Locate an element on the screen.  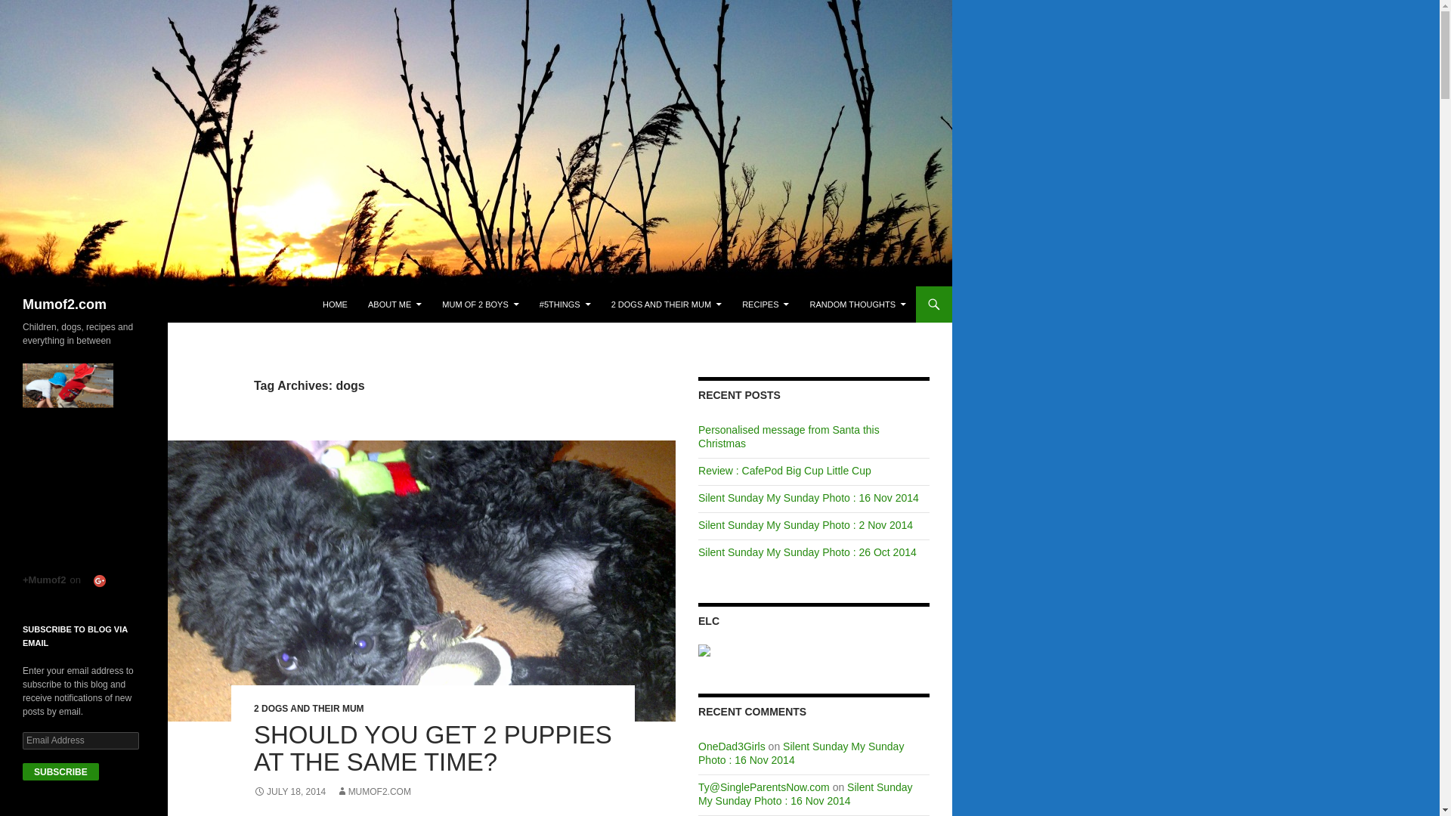
Subscribe is located at coordinates (60, 771).